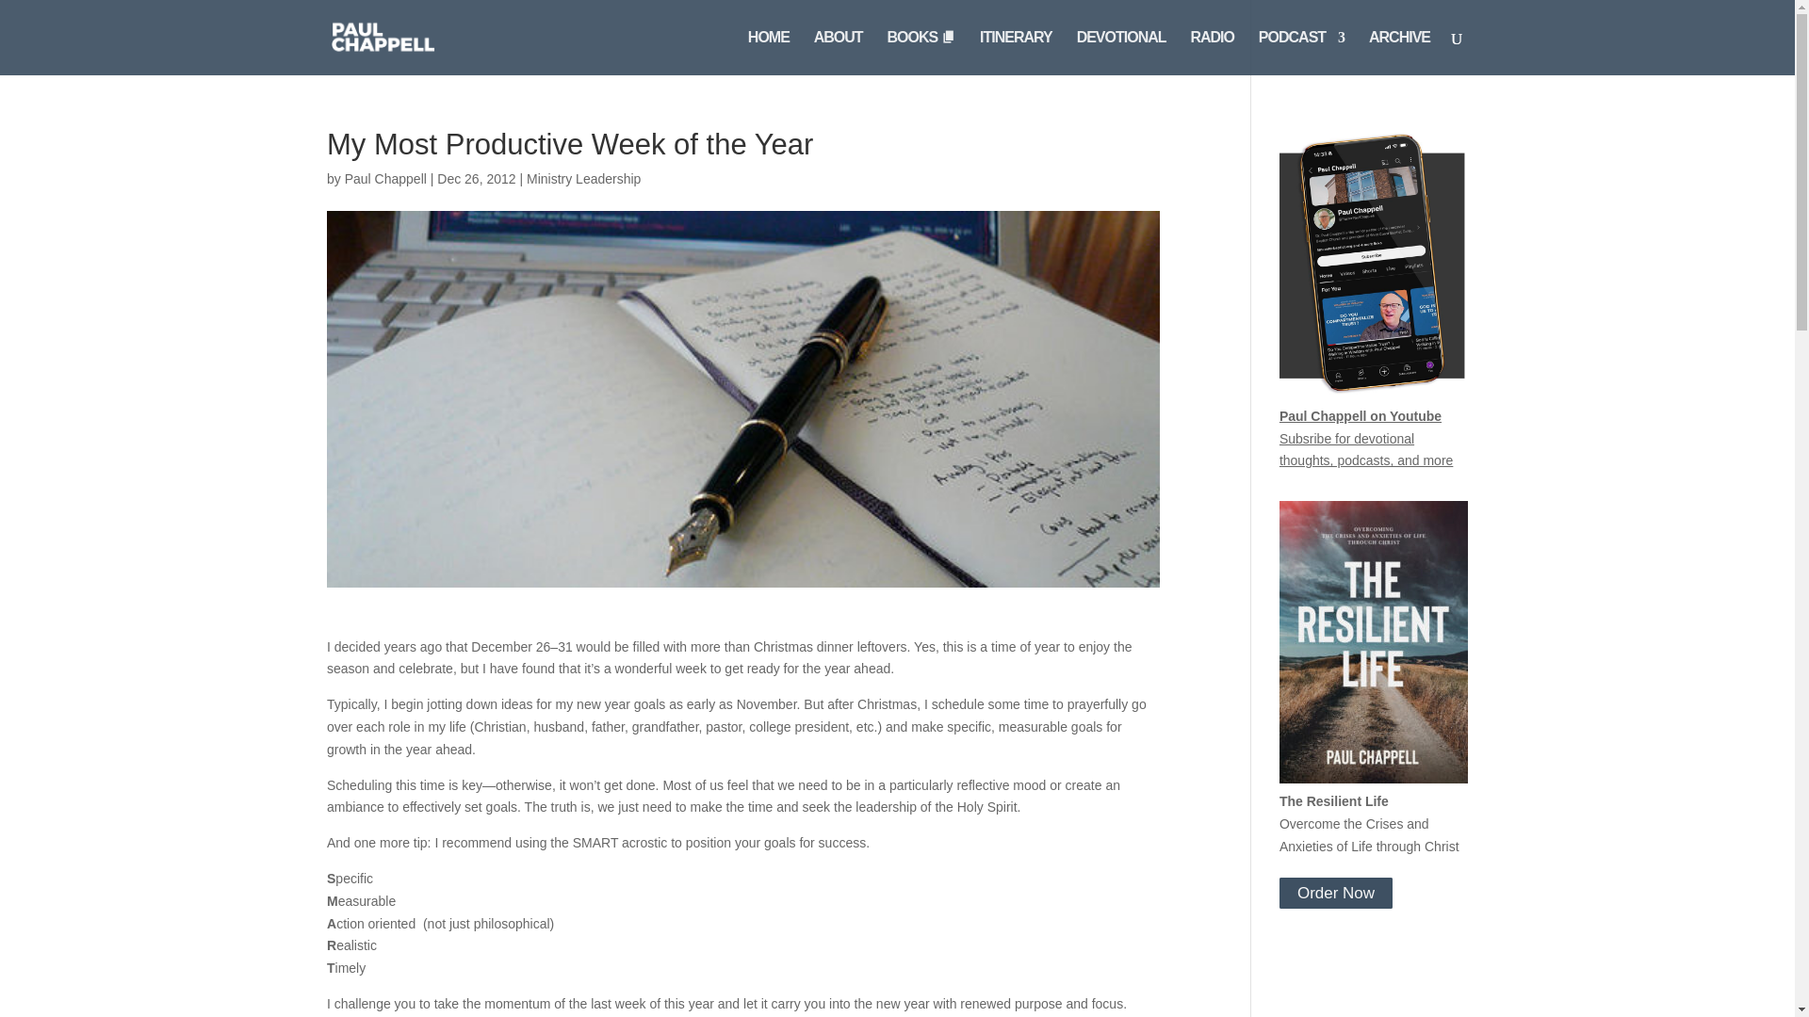  What do you see at coordinates (1212, 53) in the screenshot?
I see `RADIO` at bounding box center [1212, 53].